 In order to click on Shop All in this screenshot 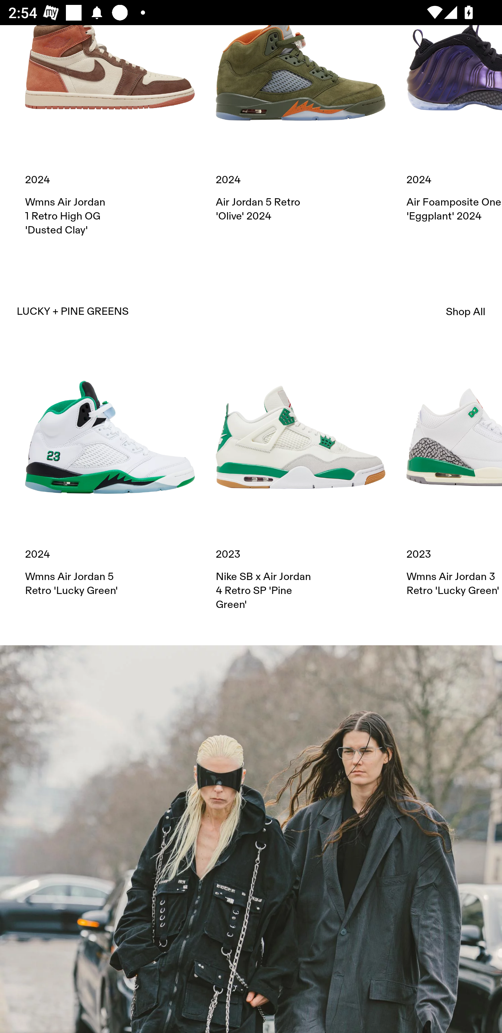, I will do `click(466, 311)`.